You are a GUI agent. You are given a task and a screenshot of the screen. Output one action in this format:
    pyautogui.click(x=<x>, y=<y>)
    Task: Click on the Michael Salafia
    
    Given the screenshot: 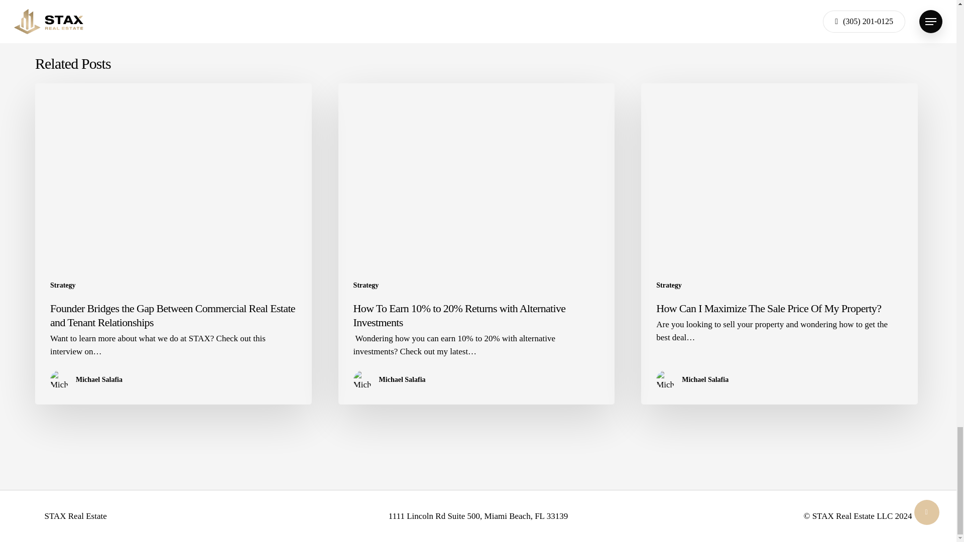 What is the action you would take?
    pyautogui.click(x=705, y=379)
    